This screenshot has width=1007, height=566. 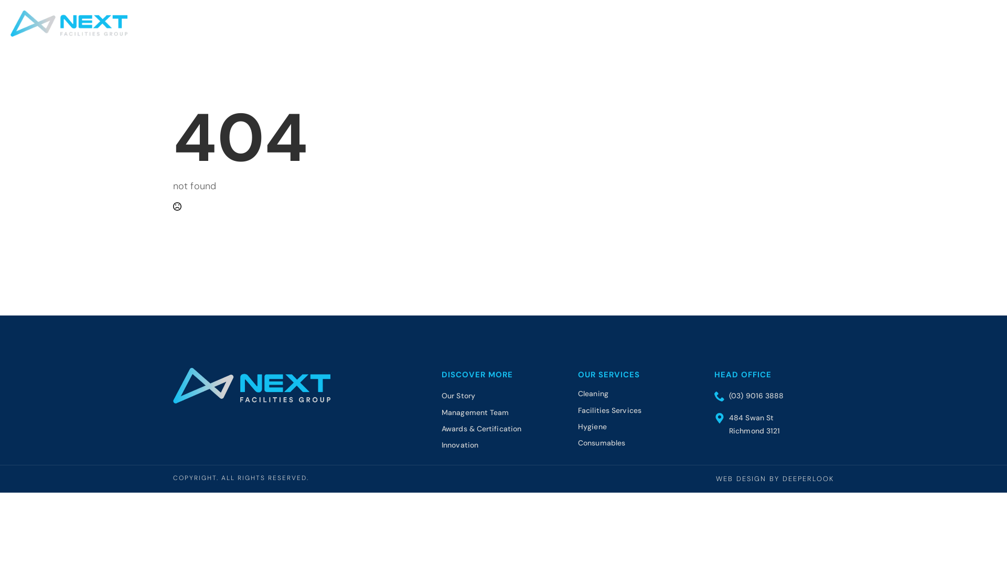 I want to click on Awards & Certification, so click(x=481, y=429).